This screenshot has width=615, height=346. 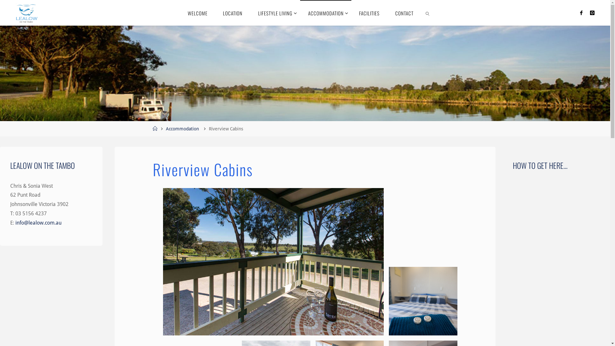 What do you see at coordinates (370, 13) in the screenshot?
I see `FACILITIES` at bounding box center [370, 13].